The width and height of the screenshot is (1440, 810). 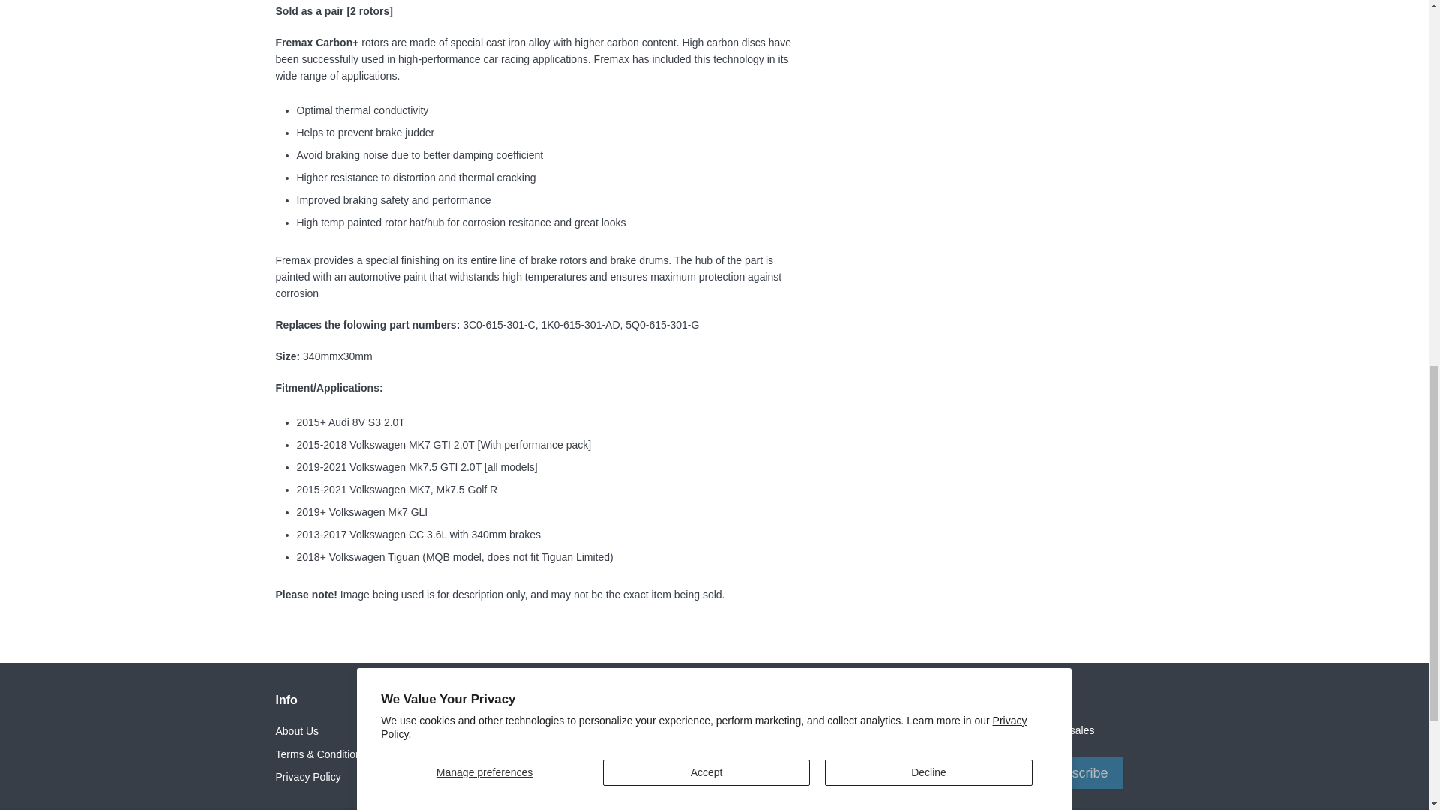 What do you see at coordinates (1078, 37) in the screenshot?
I see `Add to cart` at bounding box center [1078, 37].